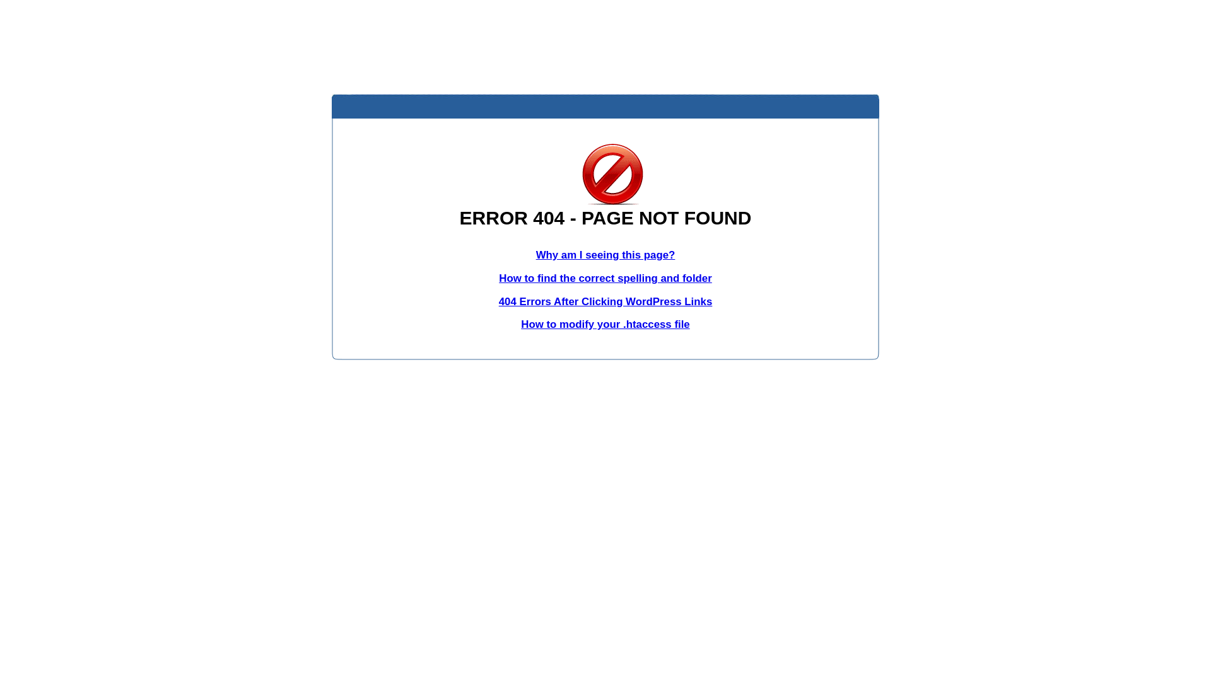 This screenshot has width=1211, height=681. What do you see at coordinates (605, 255) in the screenshot?
I see `Why am I seeing this page?` at bounding box center [605, 255].